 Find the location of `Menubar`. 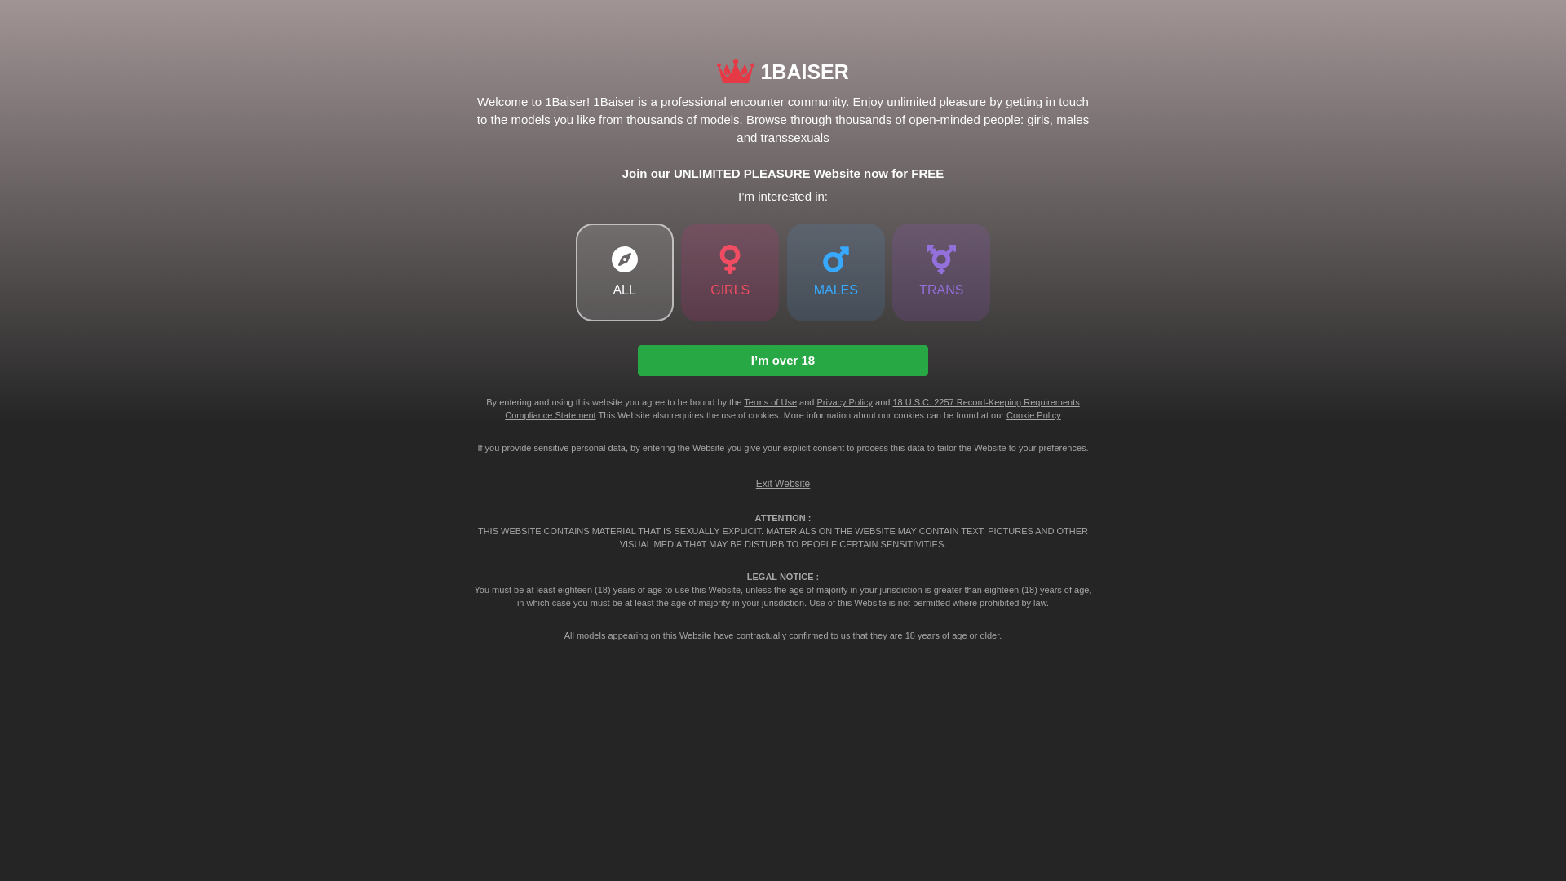

Menubar is located at coordinates (19, 21).